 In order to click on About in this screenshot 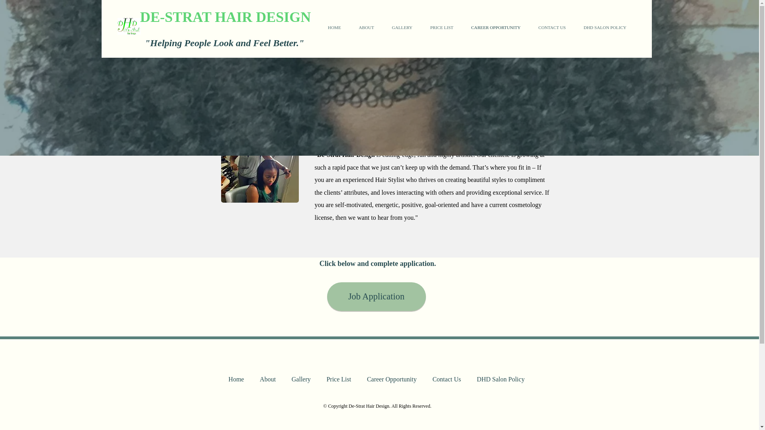, I will do `click(268, 379)`.